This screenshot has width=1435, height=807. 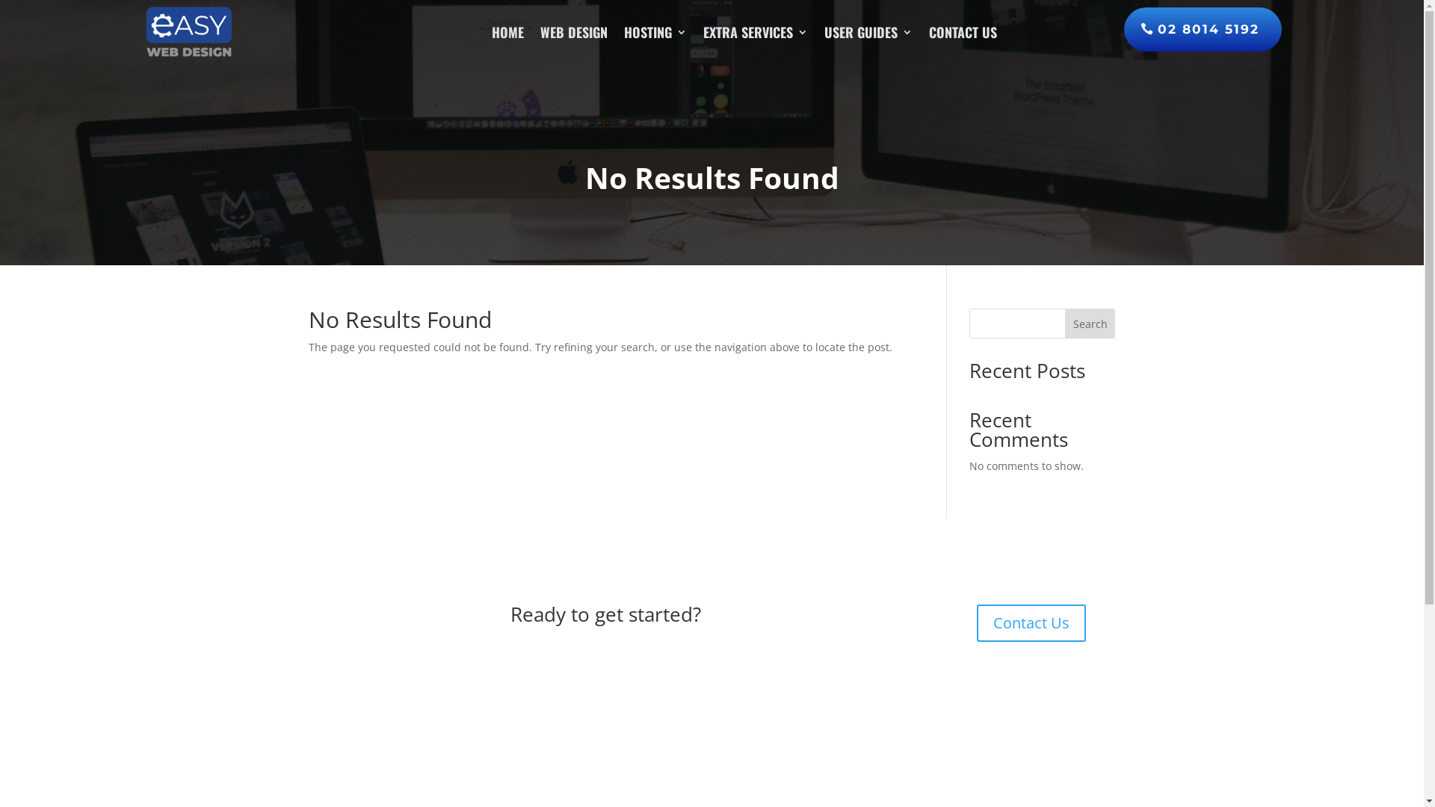 I want to click on HOME, so click(x=508, y=32).